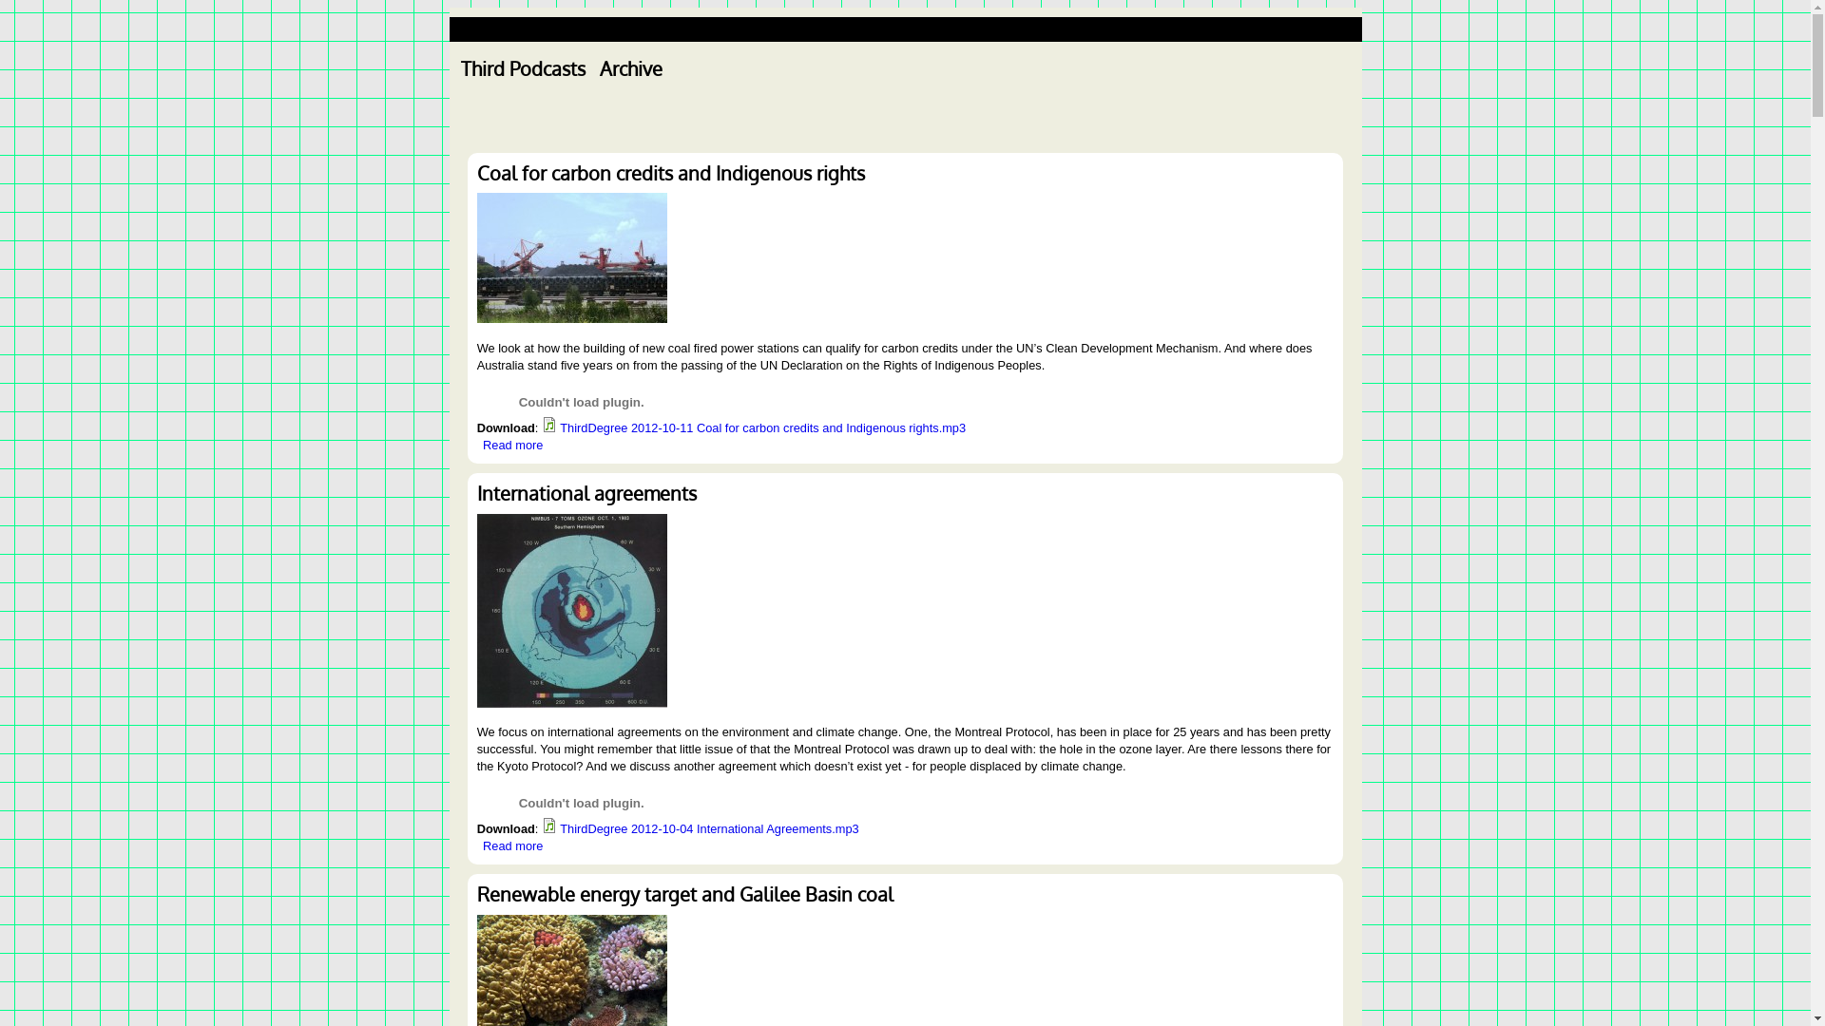 The image size is (1825, 1026). I want to click on Image by NASA Goddard Photo and Video on Flickr, so click(572, 611).